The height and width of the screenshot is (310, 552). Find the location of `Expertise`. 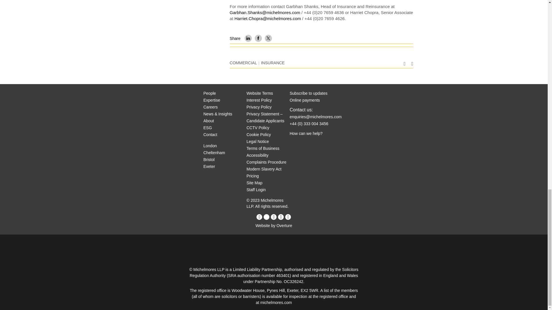

Expertise is located at coordinates (212, 100).